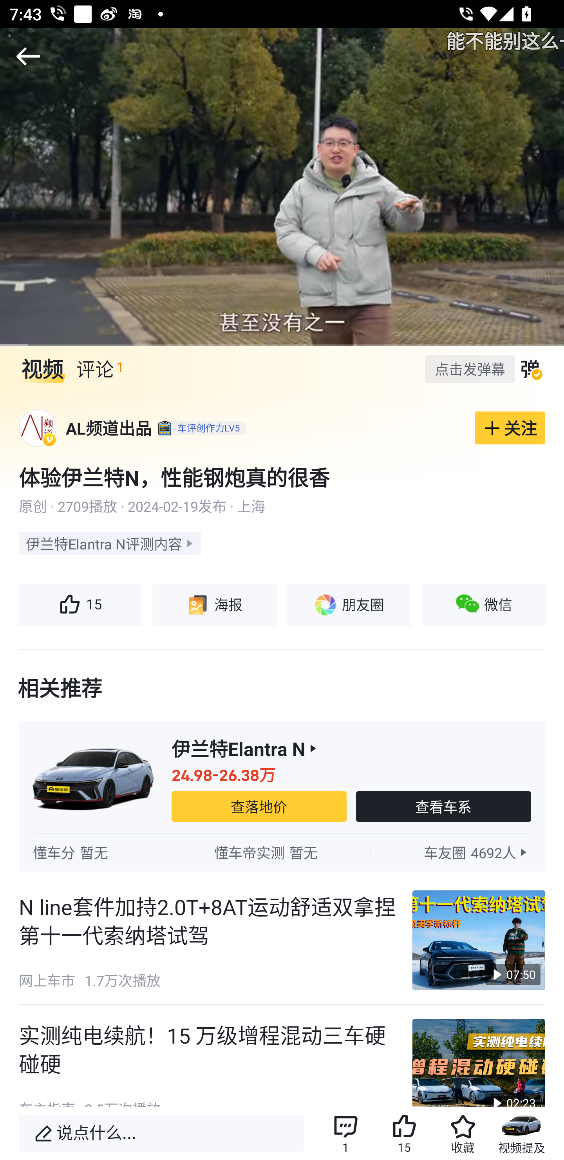  Describe the element at coordinates (282, 852) in the screenshot. I see `懂车分 暂无 懂车帝实测 暂无 车友圈 4692人 ` at that location.